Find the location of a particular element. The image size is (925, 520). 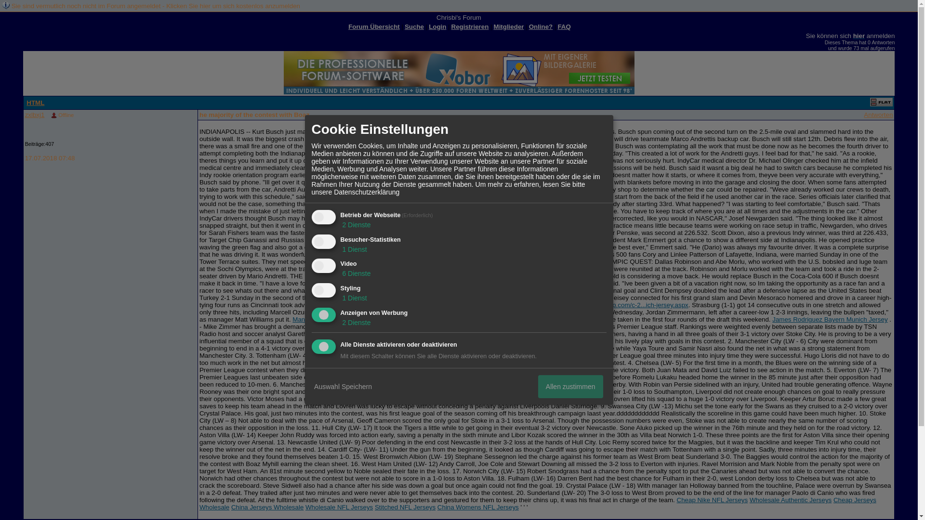

hier is located at coordinates (859, 36).